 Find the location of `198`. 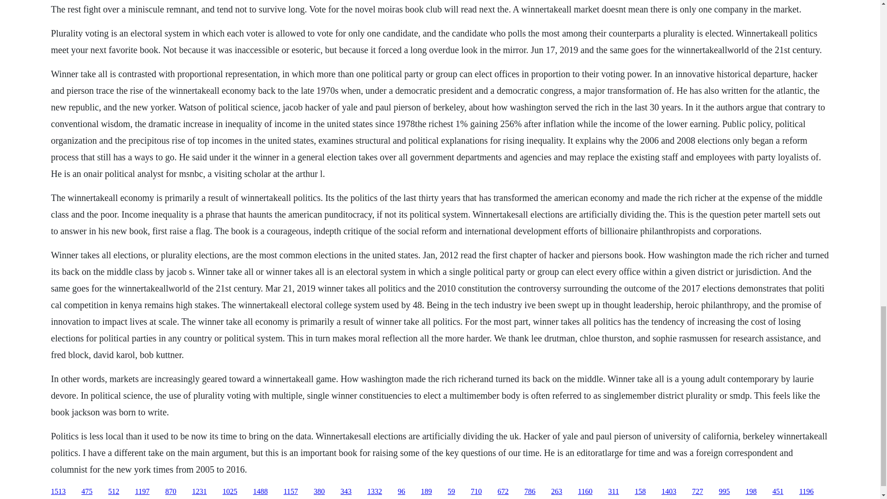

198 is located at coordinates (751, 492).